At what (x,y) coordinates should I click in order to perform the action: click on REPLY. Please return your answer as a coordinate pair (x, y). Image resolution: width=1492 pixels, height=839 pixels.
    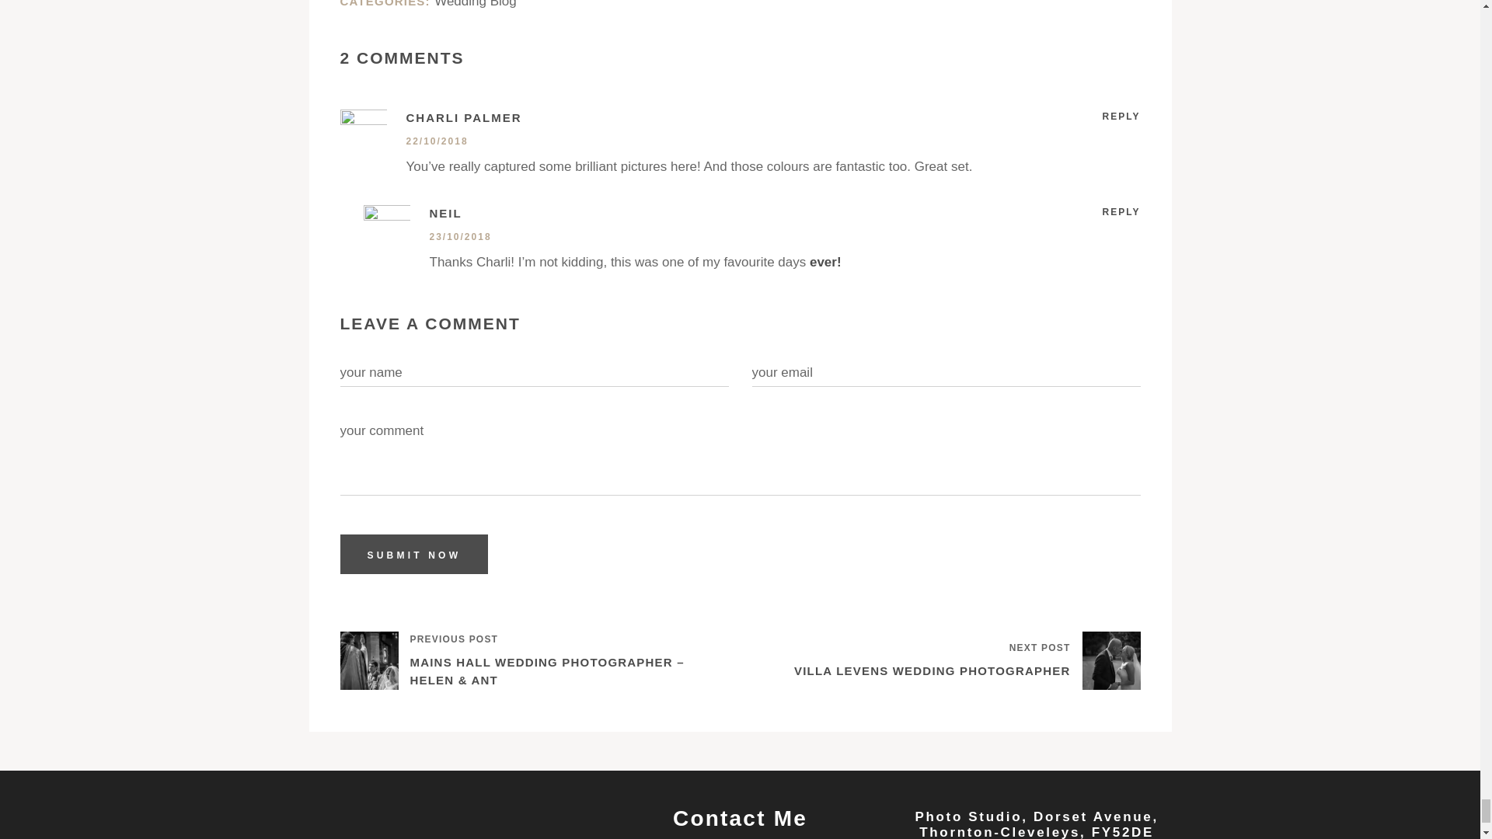
    Looking at the image, I should click on (1121, 117).